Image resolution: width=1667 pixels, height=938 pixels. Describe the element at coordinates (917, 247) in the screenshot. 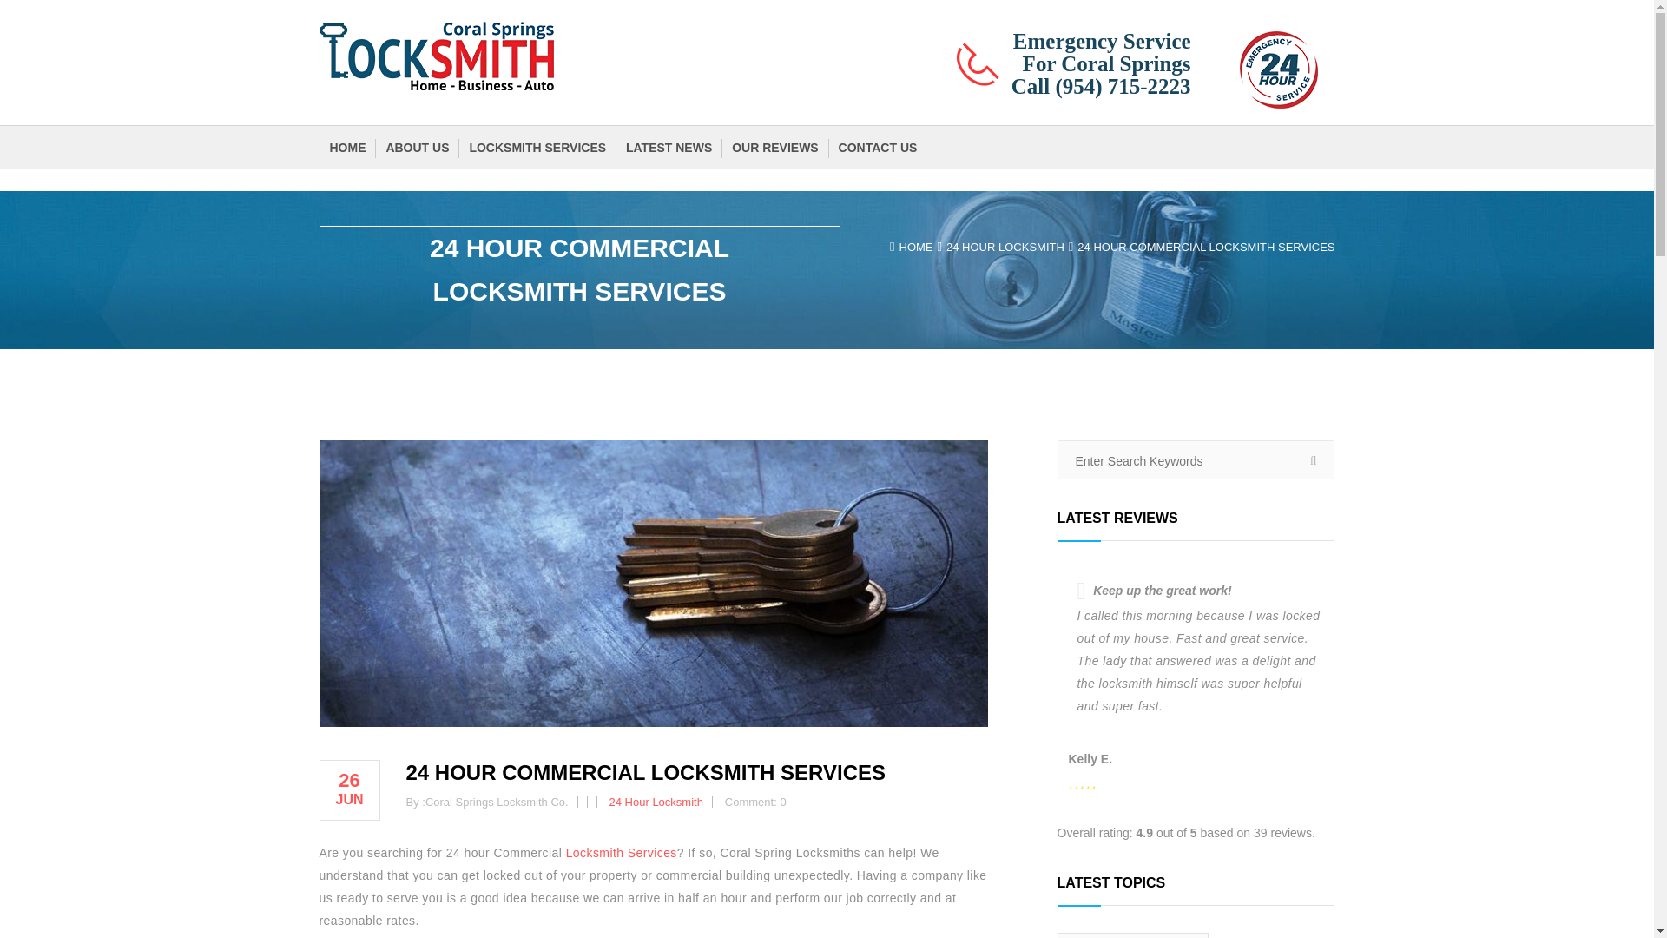

I see `HOME` at that location.